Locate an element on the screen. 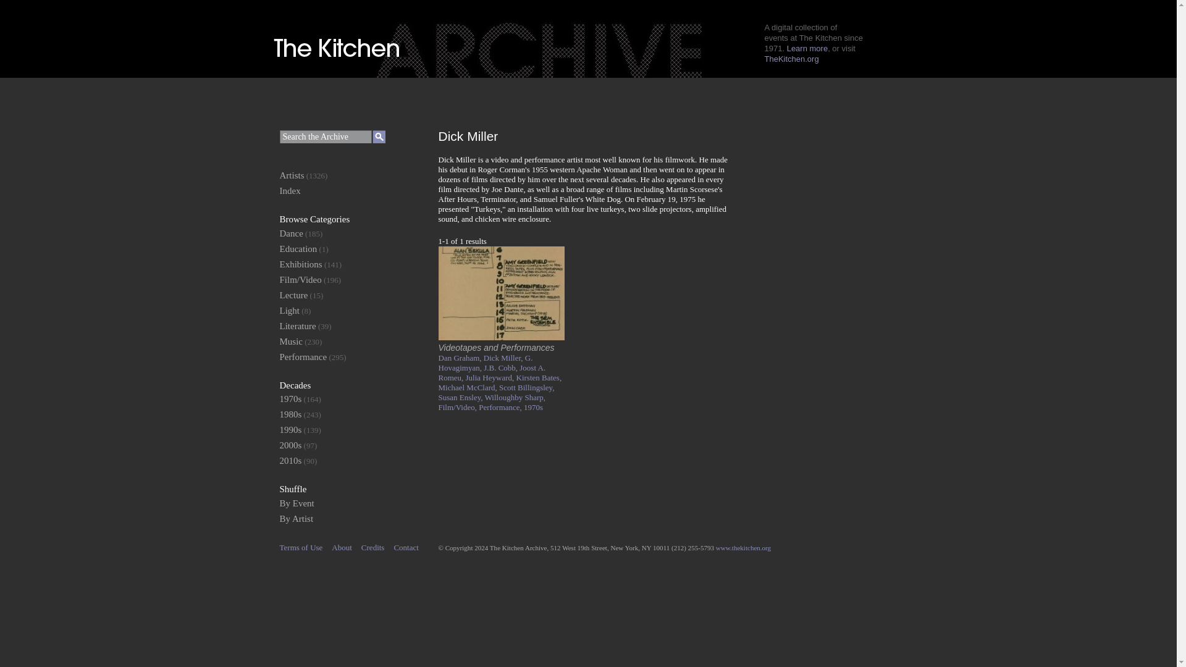  By Event is located at coordinates (296, 502).